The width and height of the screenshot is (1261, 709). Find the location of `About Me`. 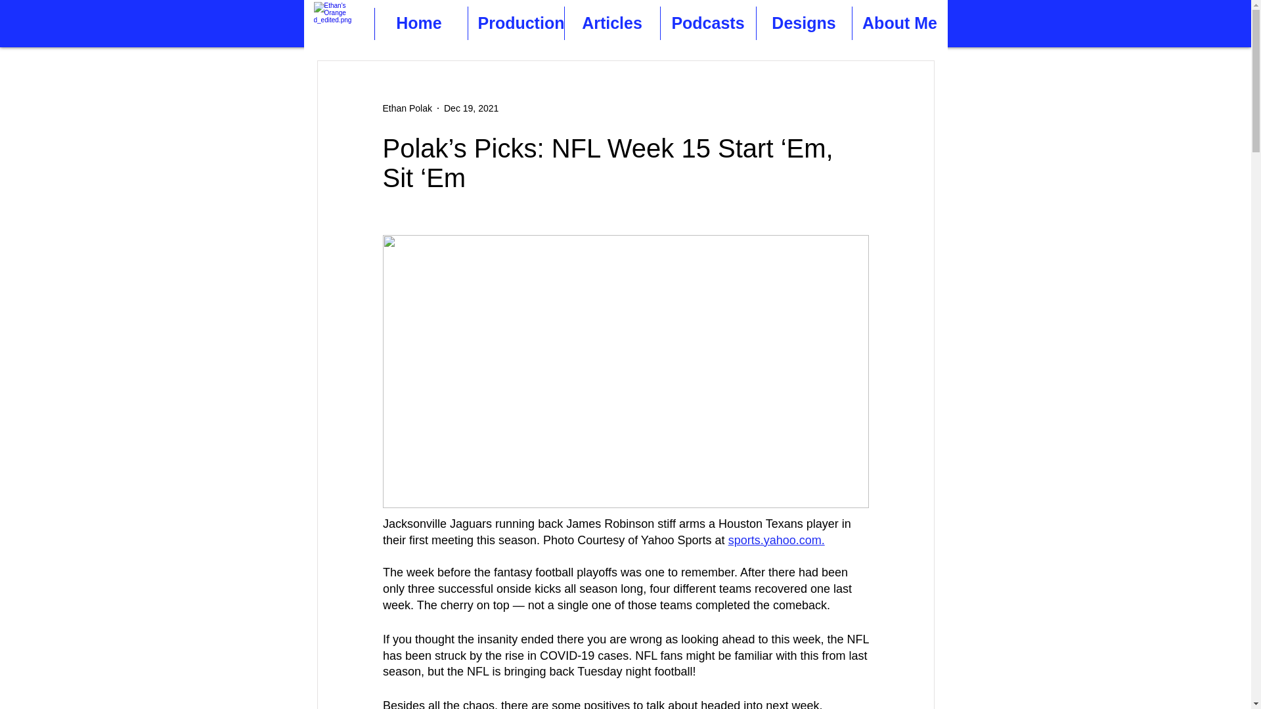

About Me is located at coordinates (900, 22).